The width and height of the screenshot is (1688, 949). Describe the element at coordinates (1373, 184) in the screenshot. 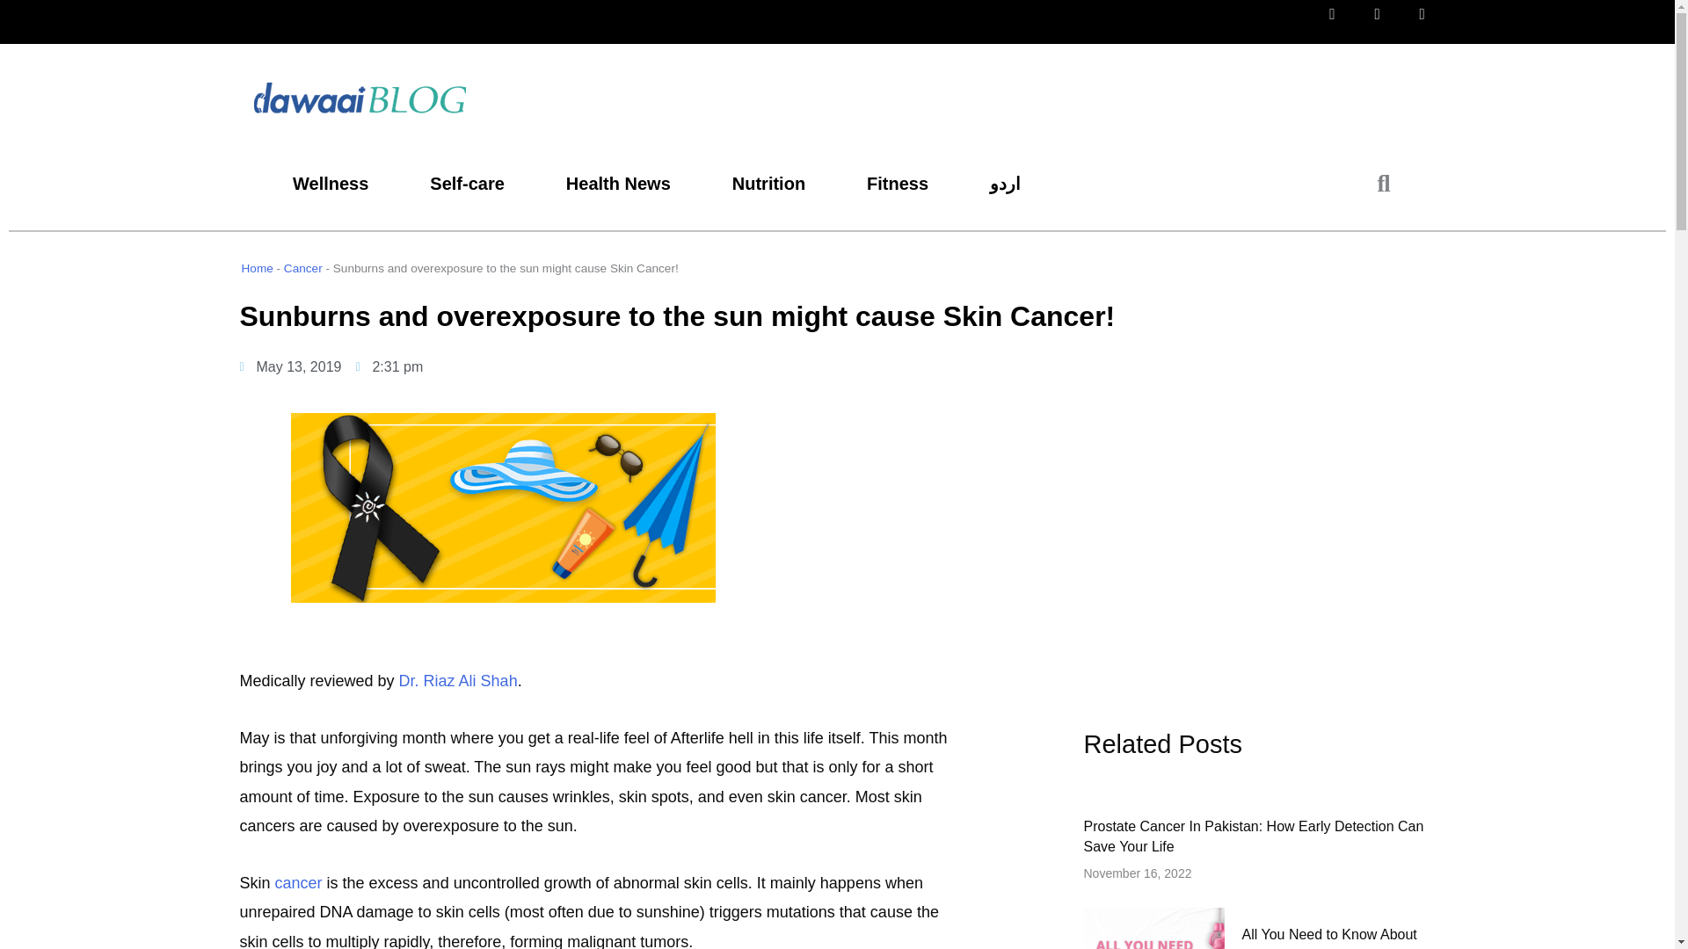

I see `Search` at that location.